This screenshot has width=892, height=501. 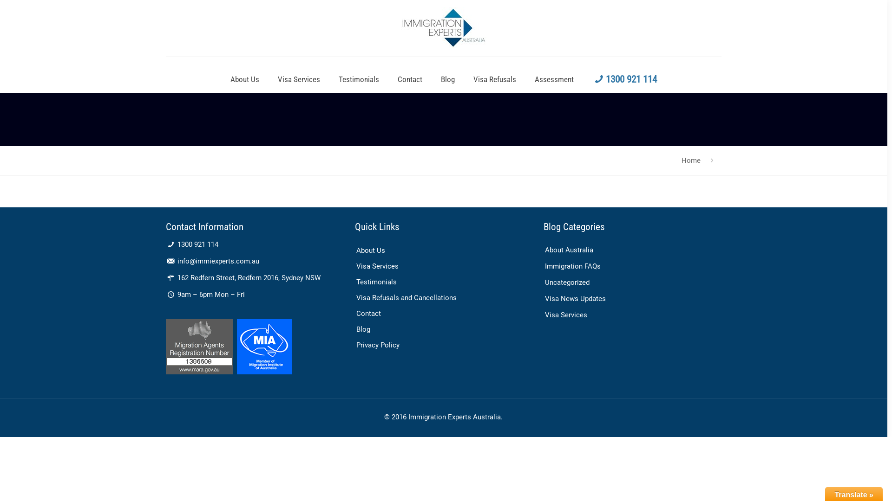 I want to click on Visa Refusals, so click(x=494, y=79).